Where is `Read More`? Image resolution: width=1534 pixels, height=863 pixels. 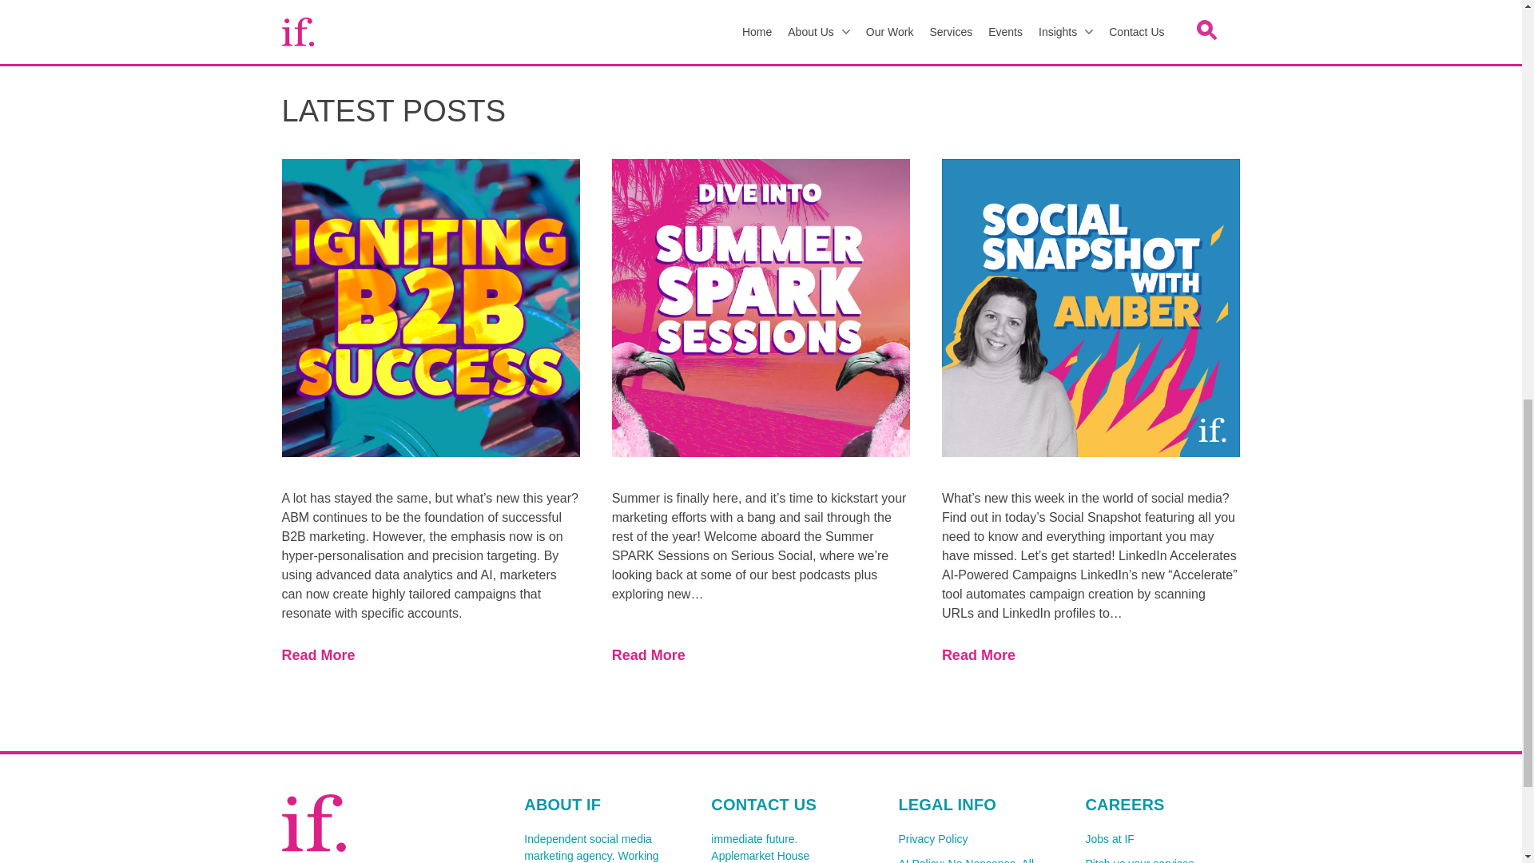
Read More is located at coordinates (430, 655).